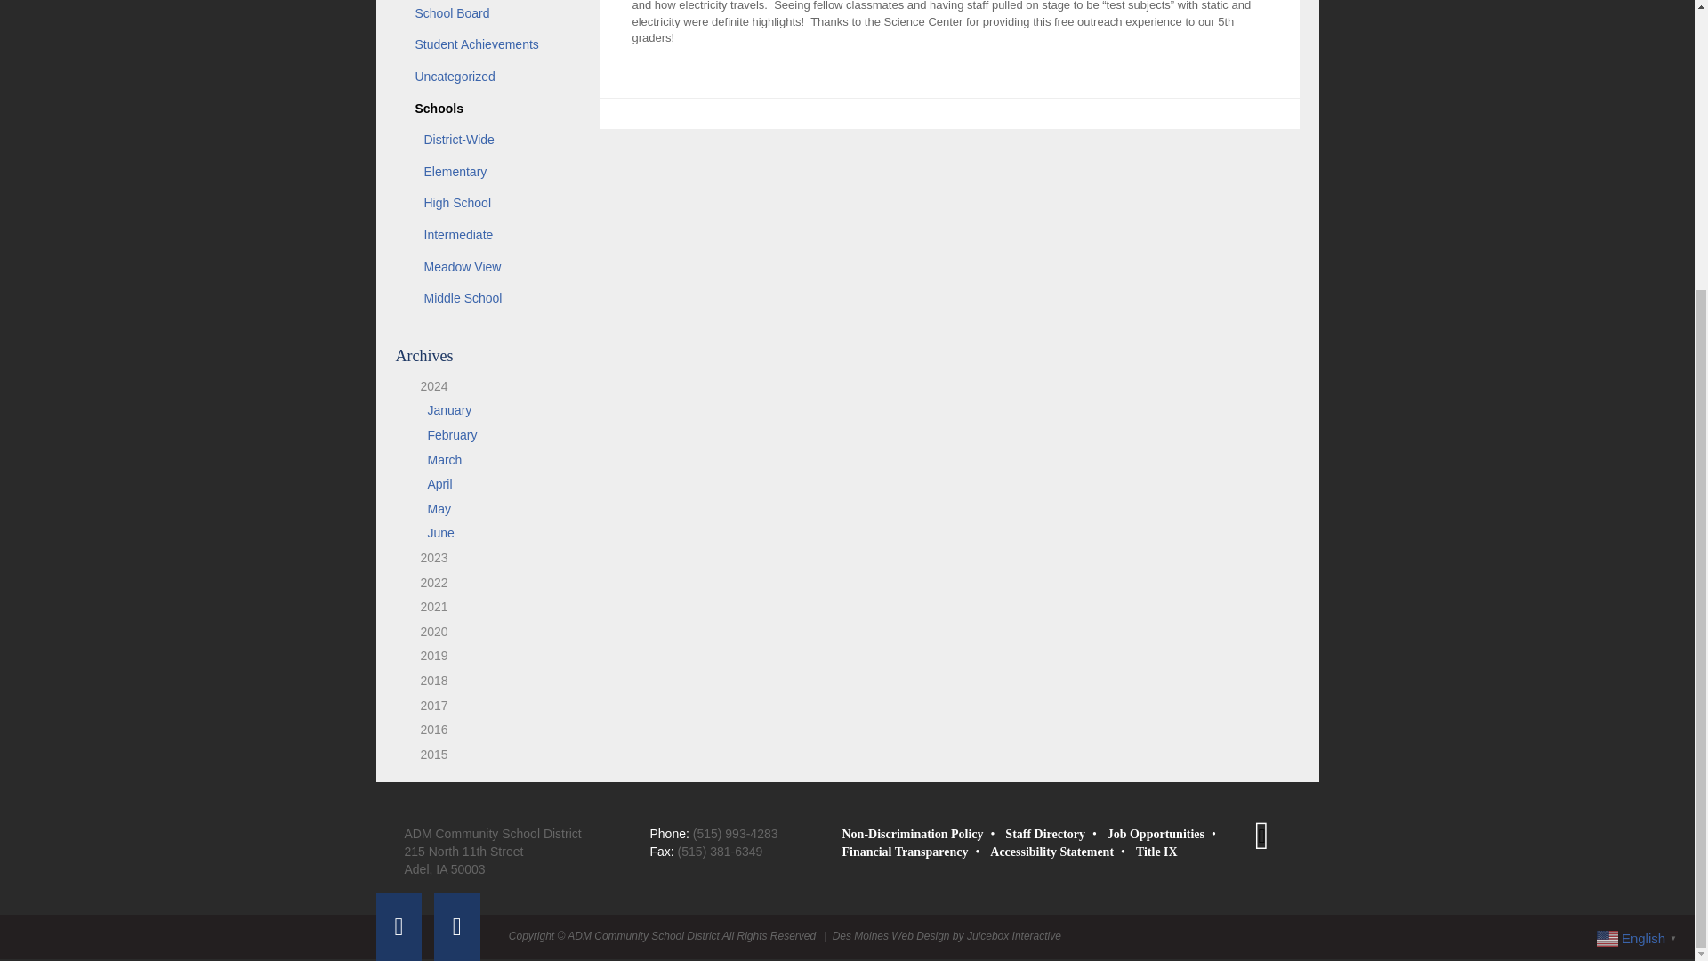 This screenshot has height=961, width=1708. Describe the element at coordinates (427, 706) in the screenshot. I see `Archives for 2017` at that location.